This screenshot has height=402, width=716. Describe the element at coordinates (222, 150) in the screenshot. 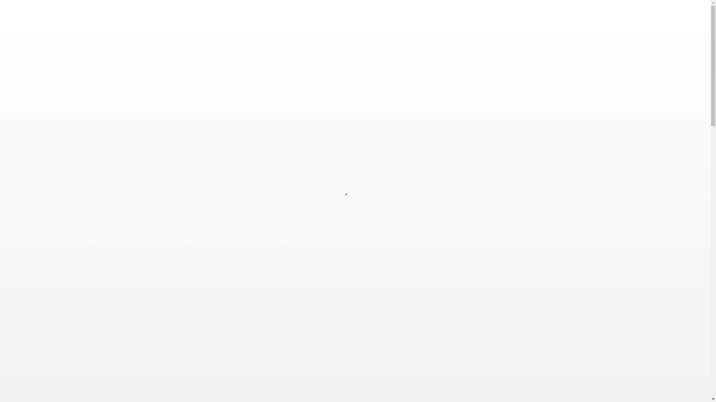

I see `ADHD - Omgaan met` at that location.